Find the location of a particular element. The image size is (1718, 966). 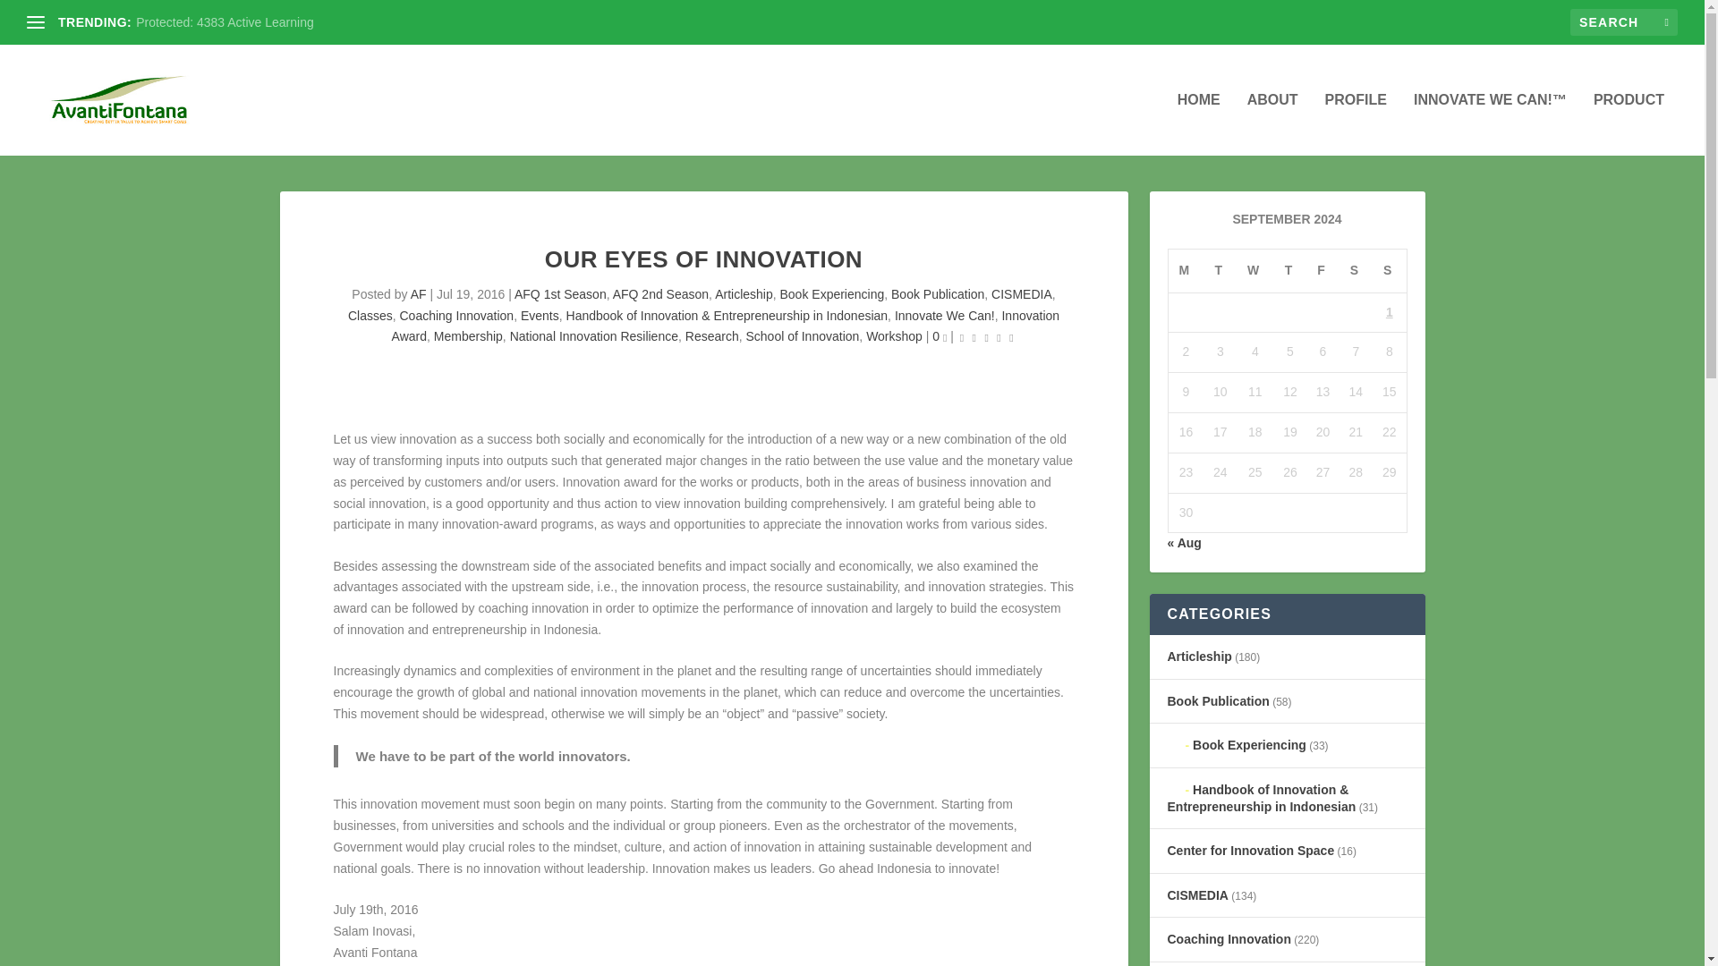

Posts by AF is located at coordinates (418, 293).